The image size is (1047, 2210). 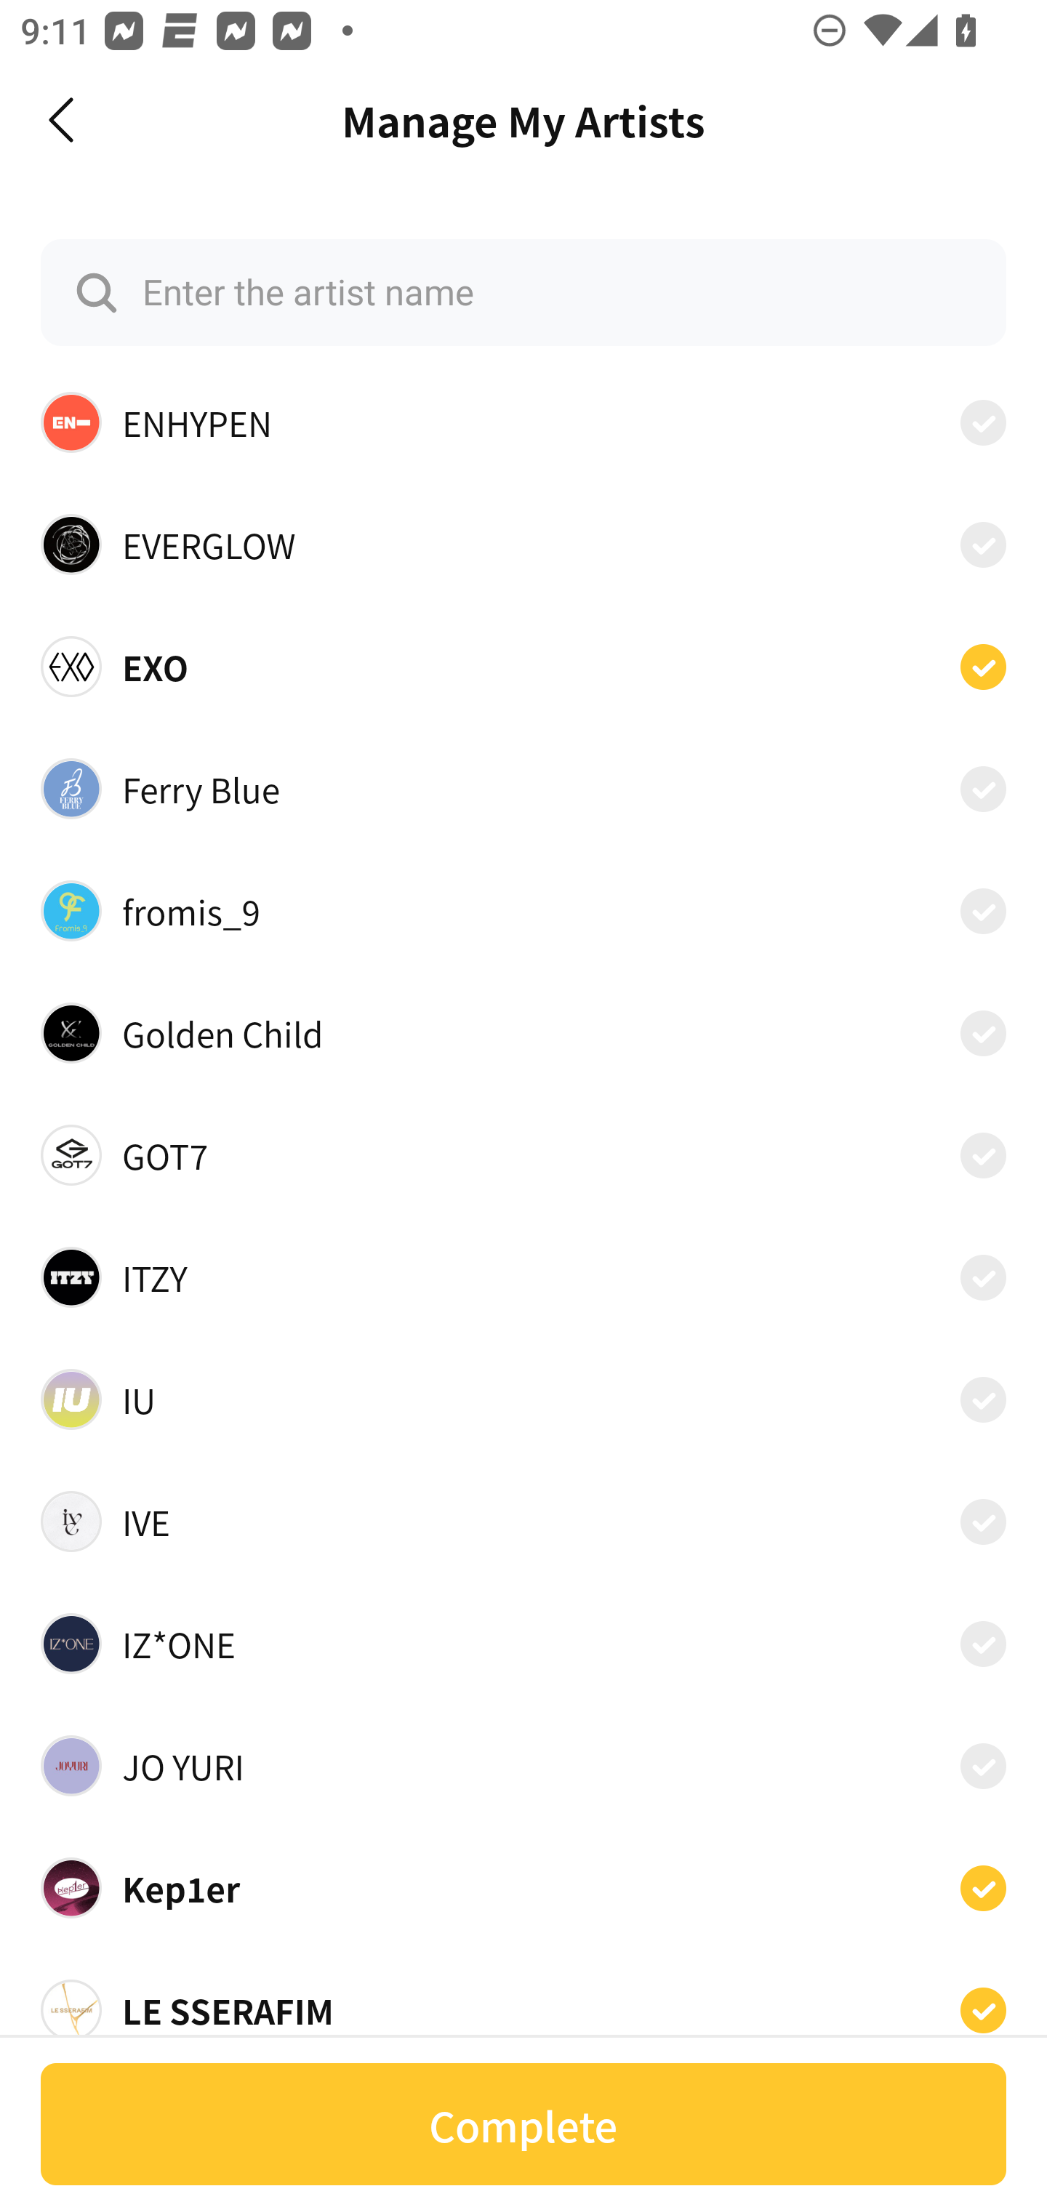 I want to click on EVERGLOW, so click(x=523, y=545).